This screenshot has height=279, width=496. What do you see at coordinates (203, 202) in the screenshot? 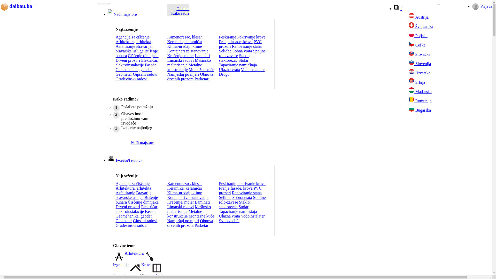
I see `Laminati` at bounding box center [203, 202].